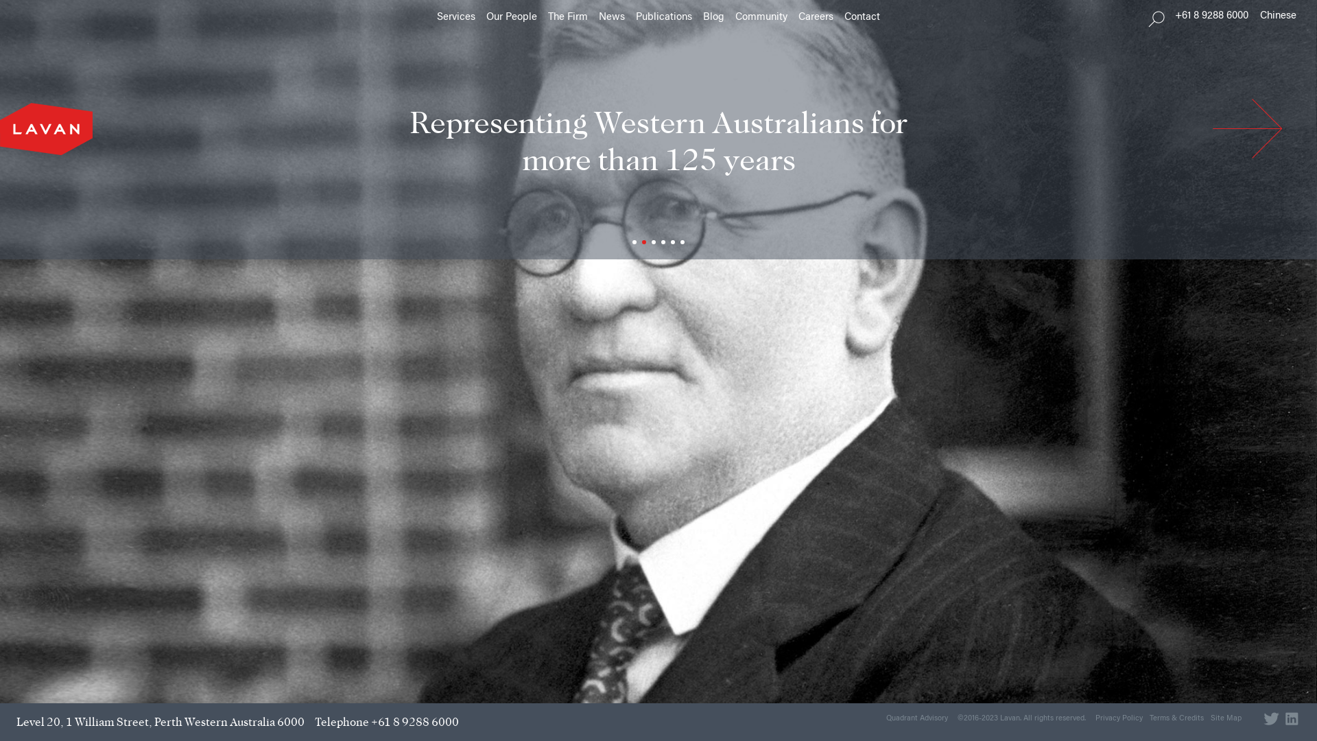 This screenshot has height=741, width=1317. Describe the element at coordinates (612, 18) in the screenshot. I see `News` at that location.